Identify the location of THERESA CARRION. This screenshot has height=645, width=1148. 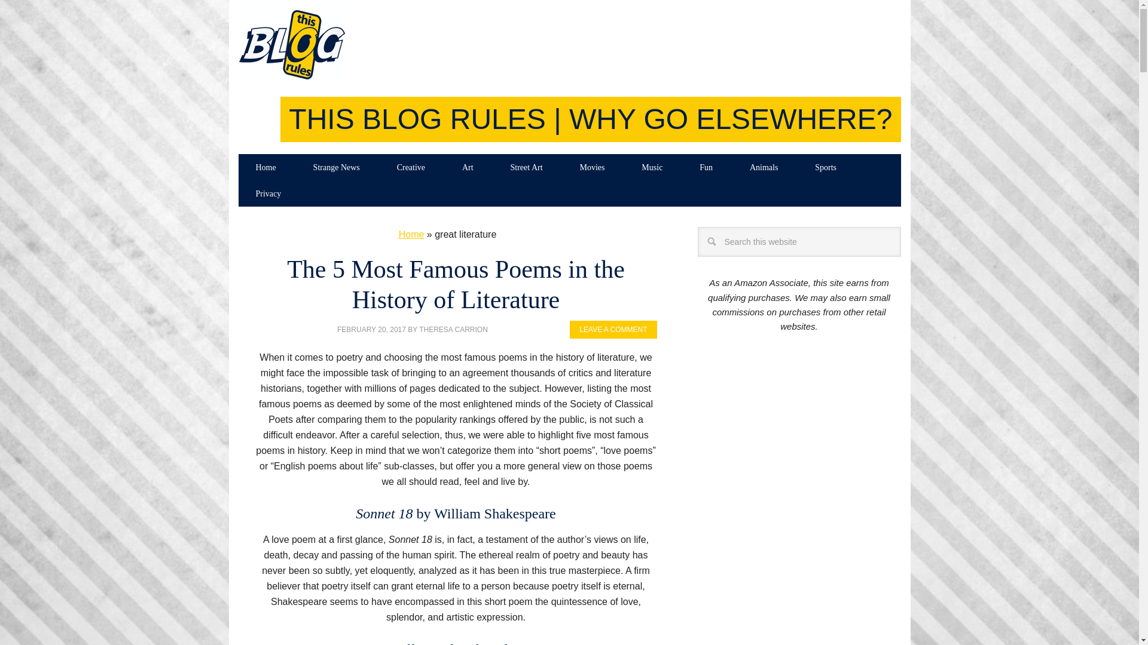
(453, 330).